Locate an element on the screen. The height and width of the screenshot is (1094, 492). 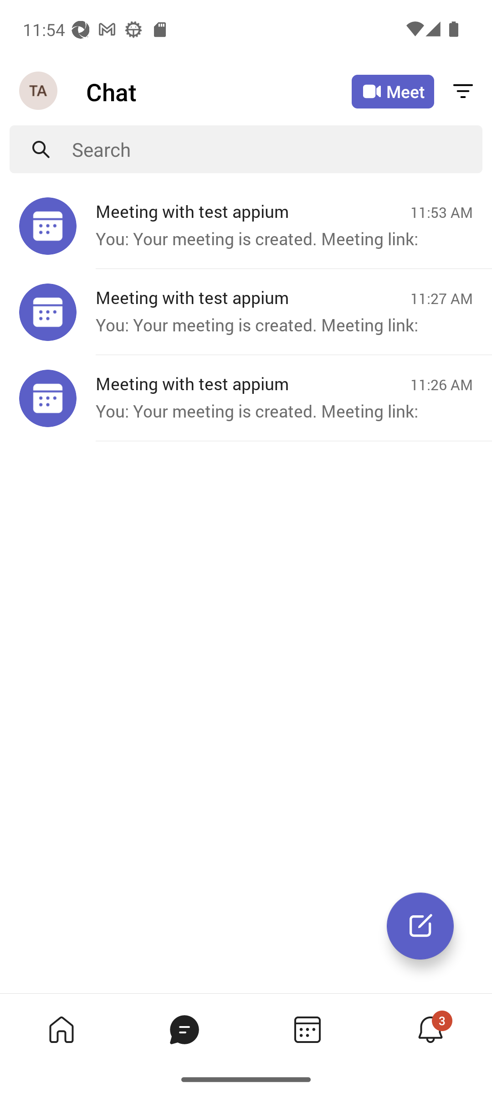
New chat is located at coordinates (420, 926).